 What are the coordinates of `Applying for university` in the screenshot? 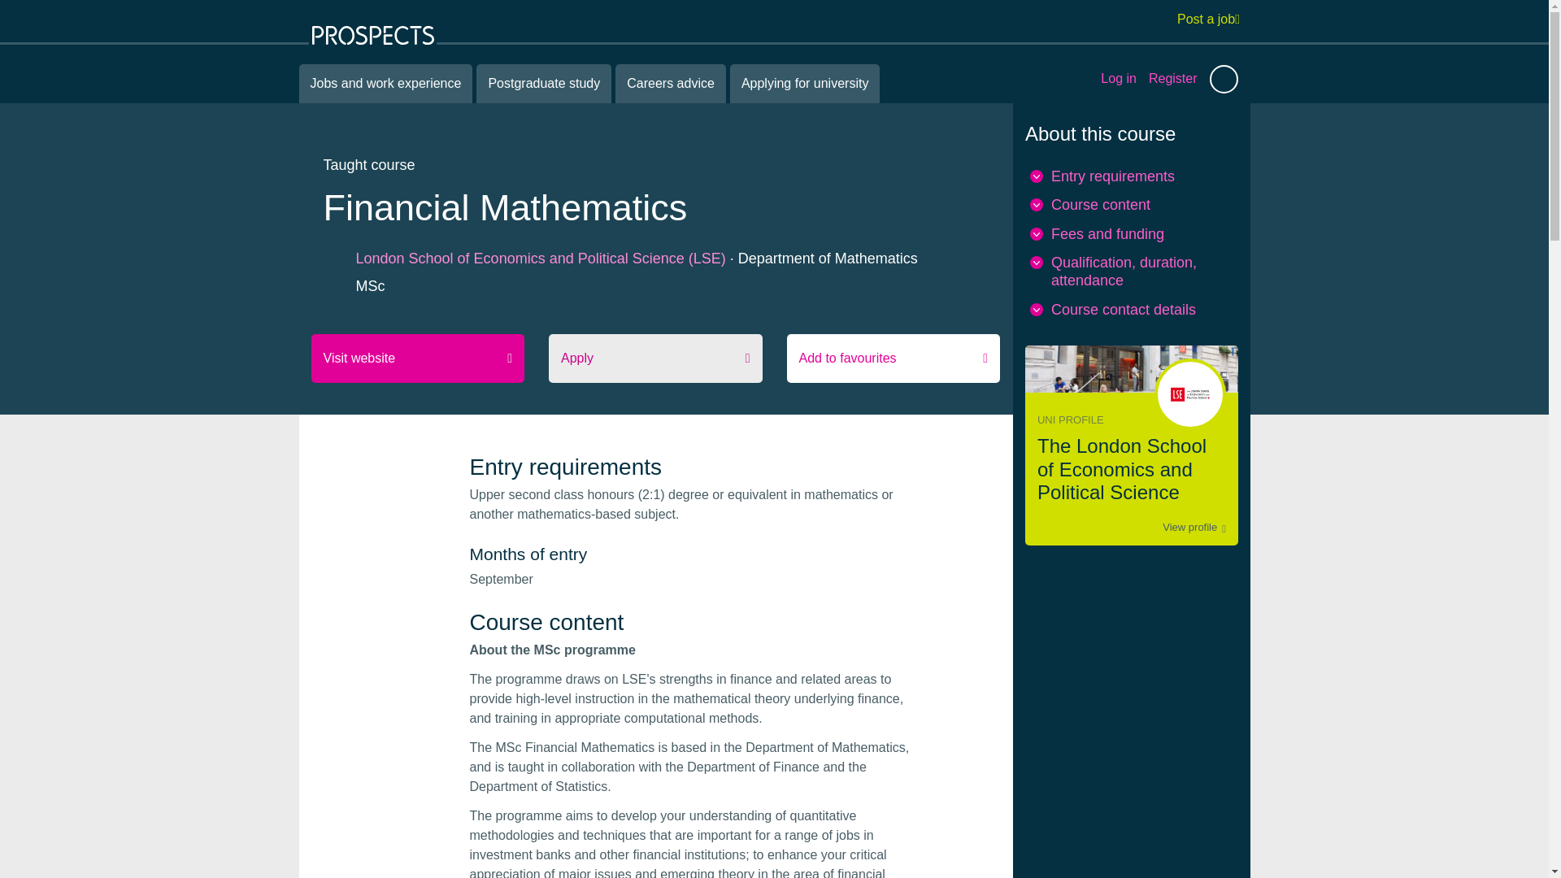 It's located at (805, 83).